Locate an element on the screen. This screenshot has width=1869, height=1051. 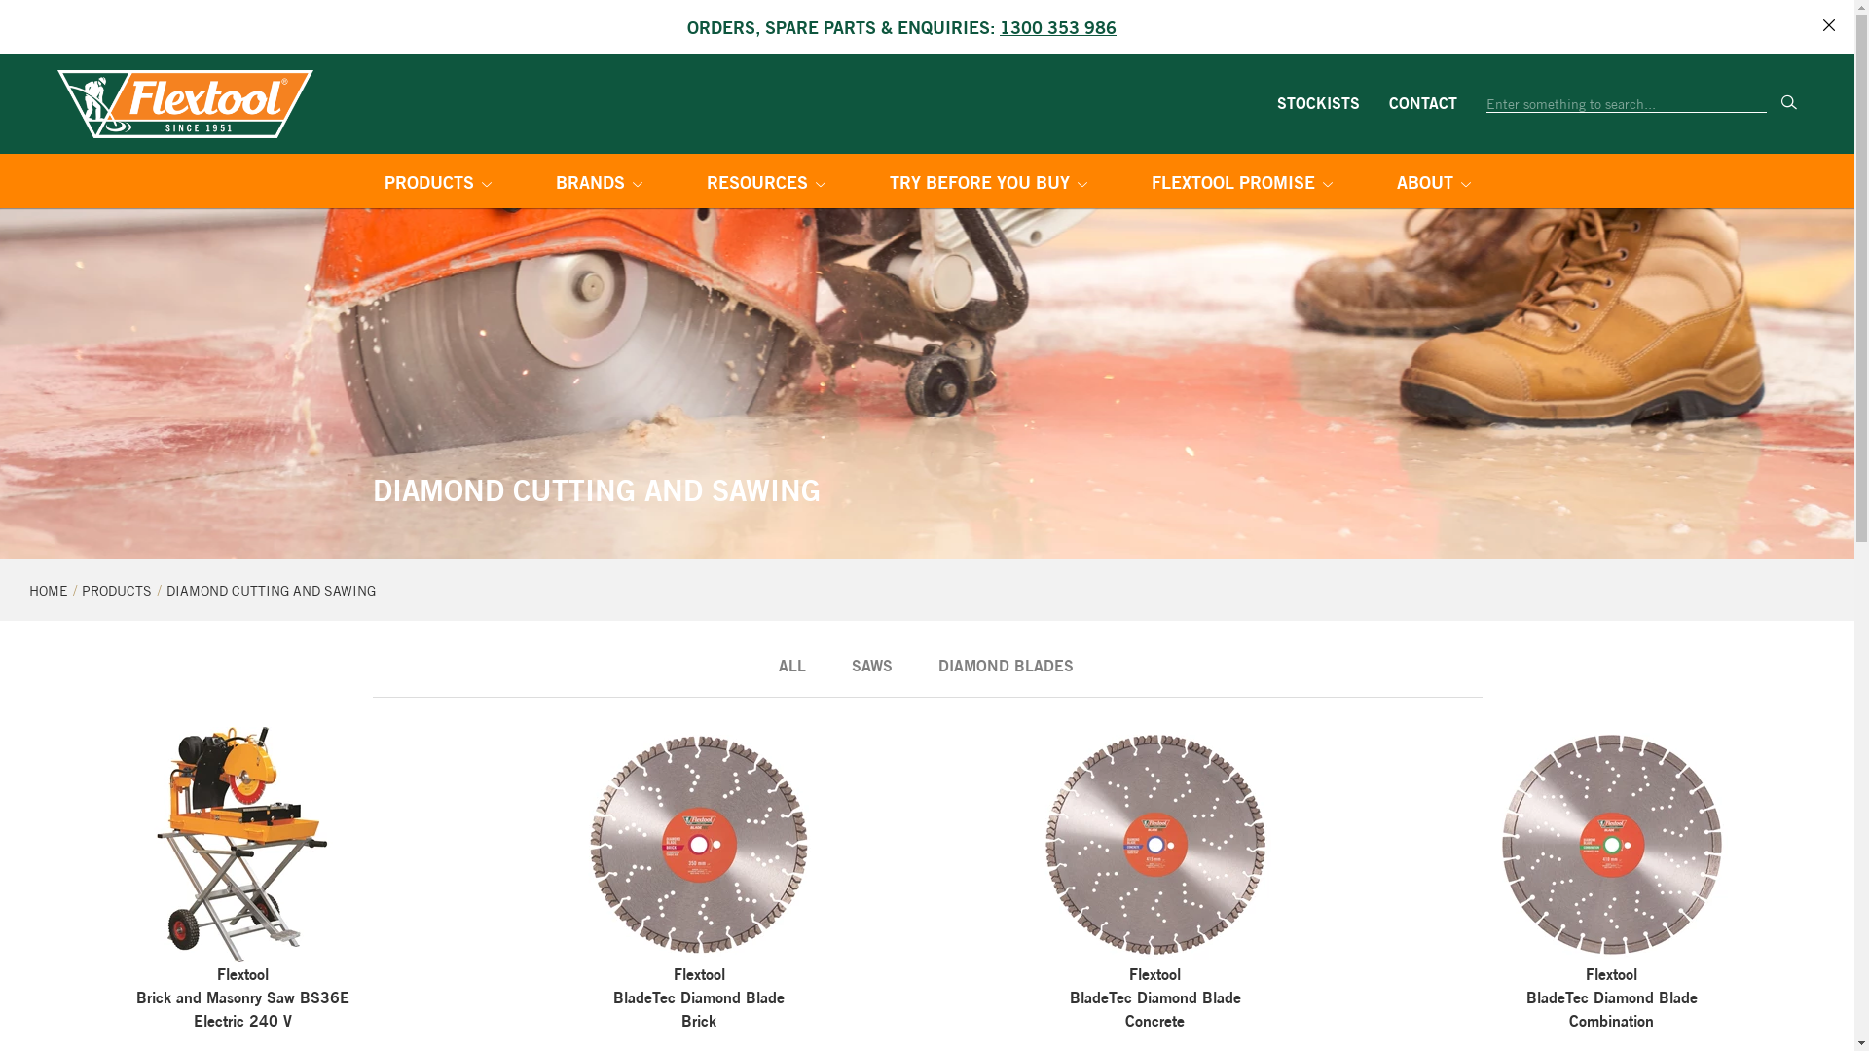
Flextool
Brick and Masonry Saw BS36E
Electric 240 V is located at coordinates (243, 880).